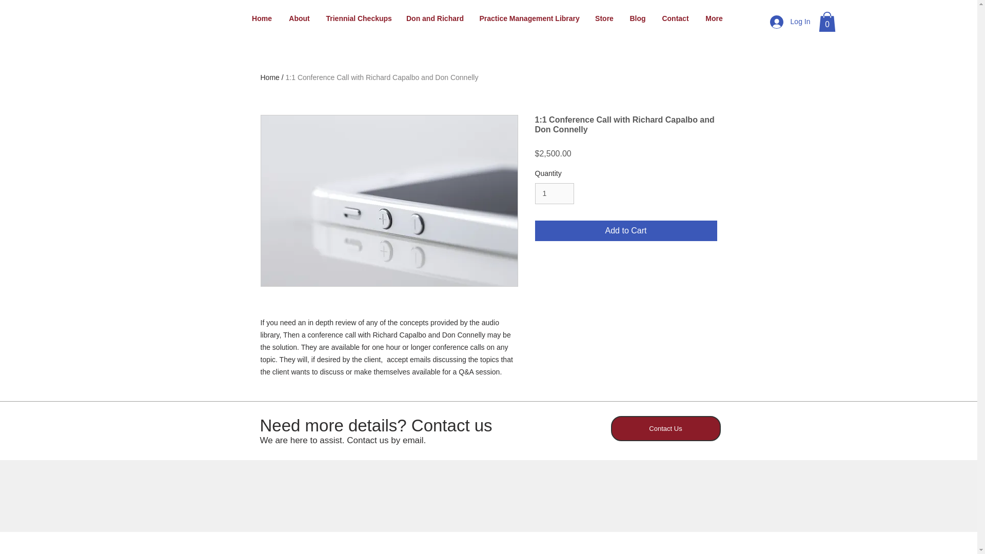 This screenshot has width=985, height=554. Describe the element at coordinates (435, 18) in the screenshot. I see `Don and Richard` at that location.